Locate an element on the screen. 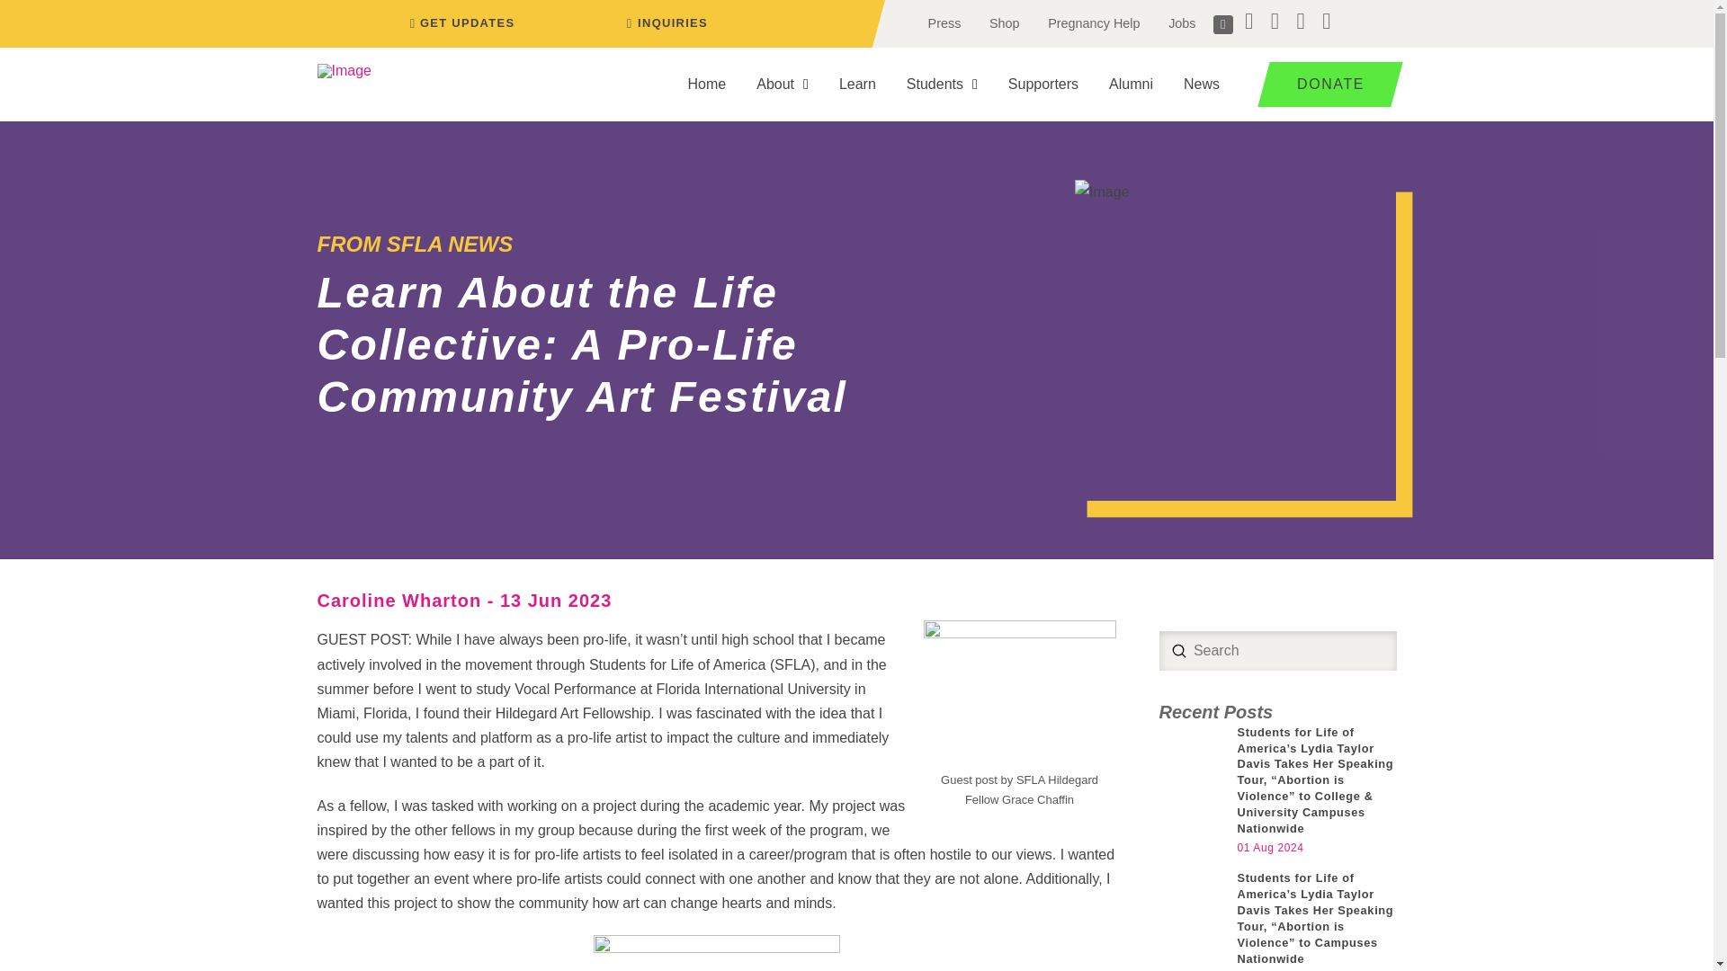 The width and height of the screenshot is (1727, 971). News is located at coordinates (1202, 85).